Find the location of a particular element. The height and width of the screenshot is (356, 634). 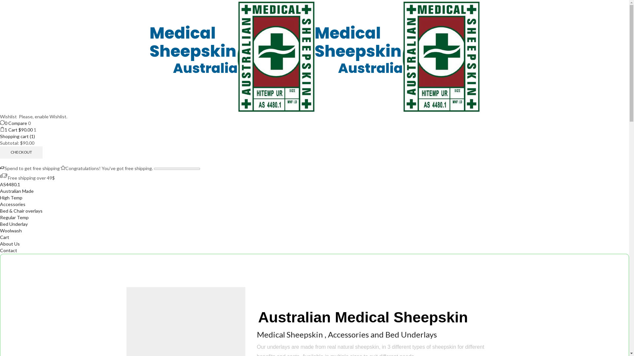

Accessories is located at coordinates (13, 204).